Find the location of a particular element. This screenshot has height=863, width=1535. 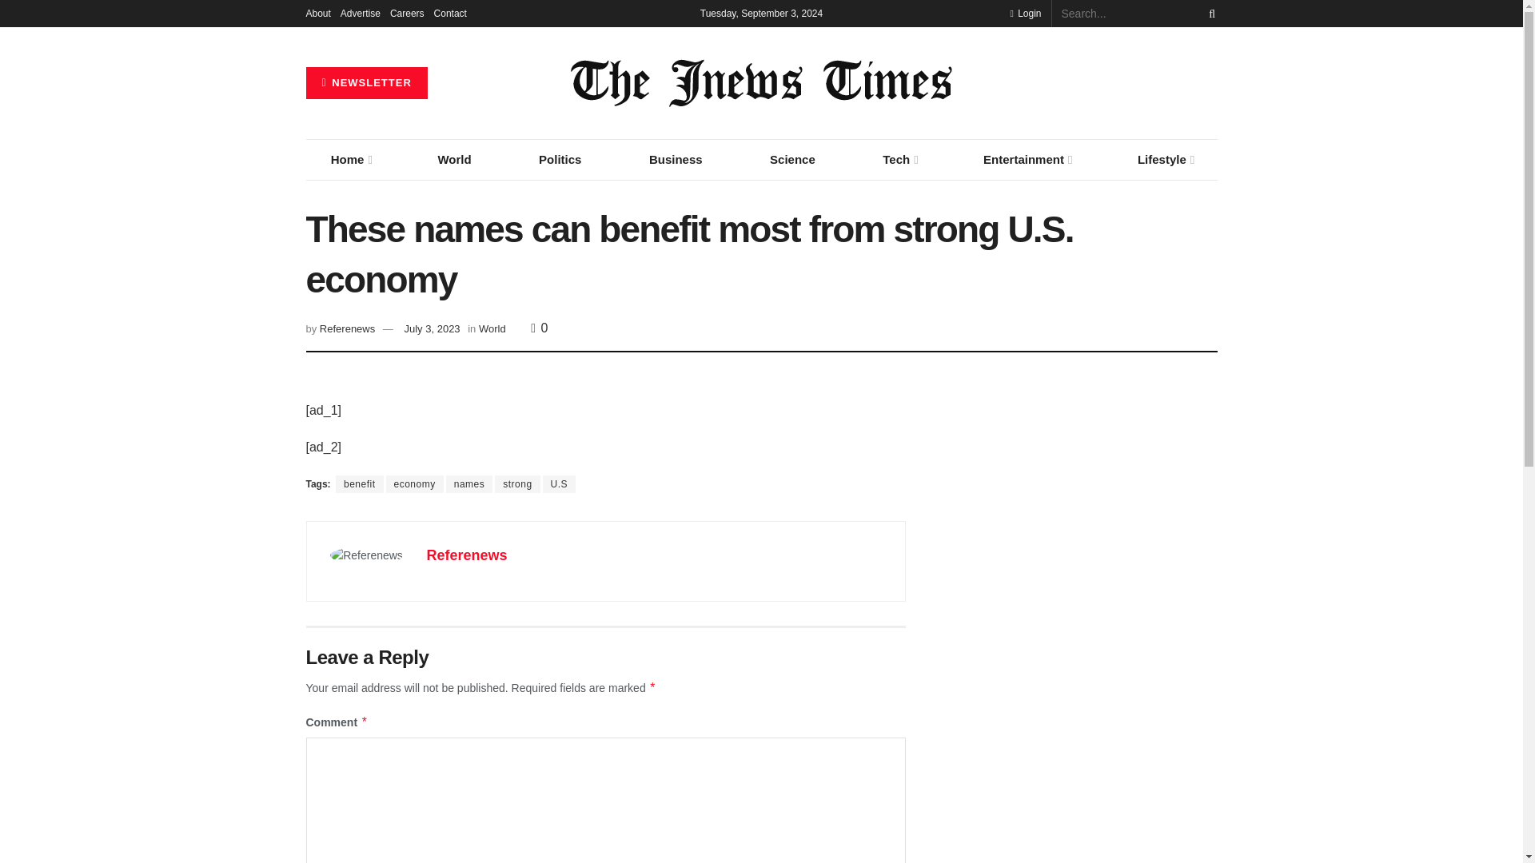

Business is located at coordinates (676, 159).